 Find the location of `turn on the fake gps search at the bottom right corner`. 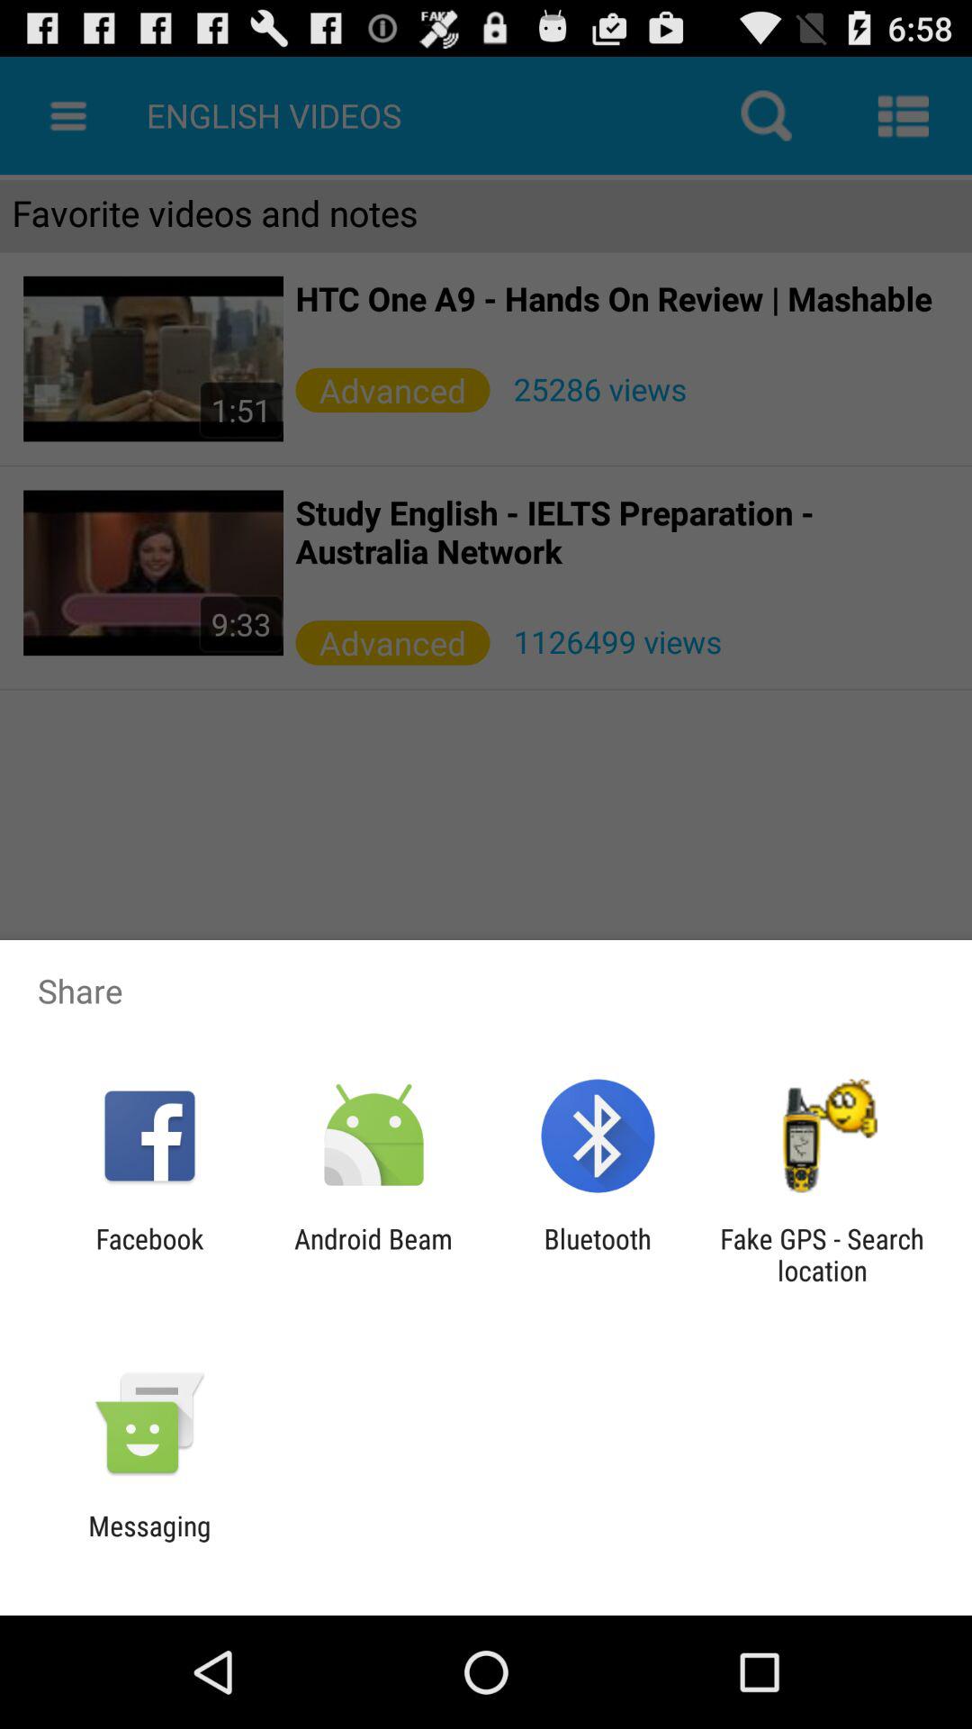

turn on the fake gps search at the bottom right corner is located at coordinates (822, 1254).